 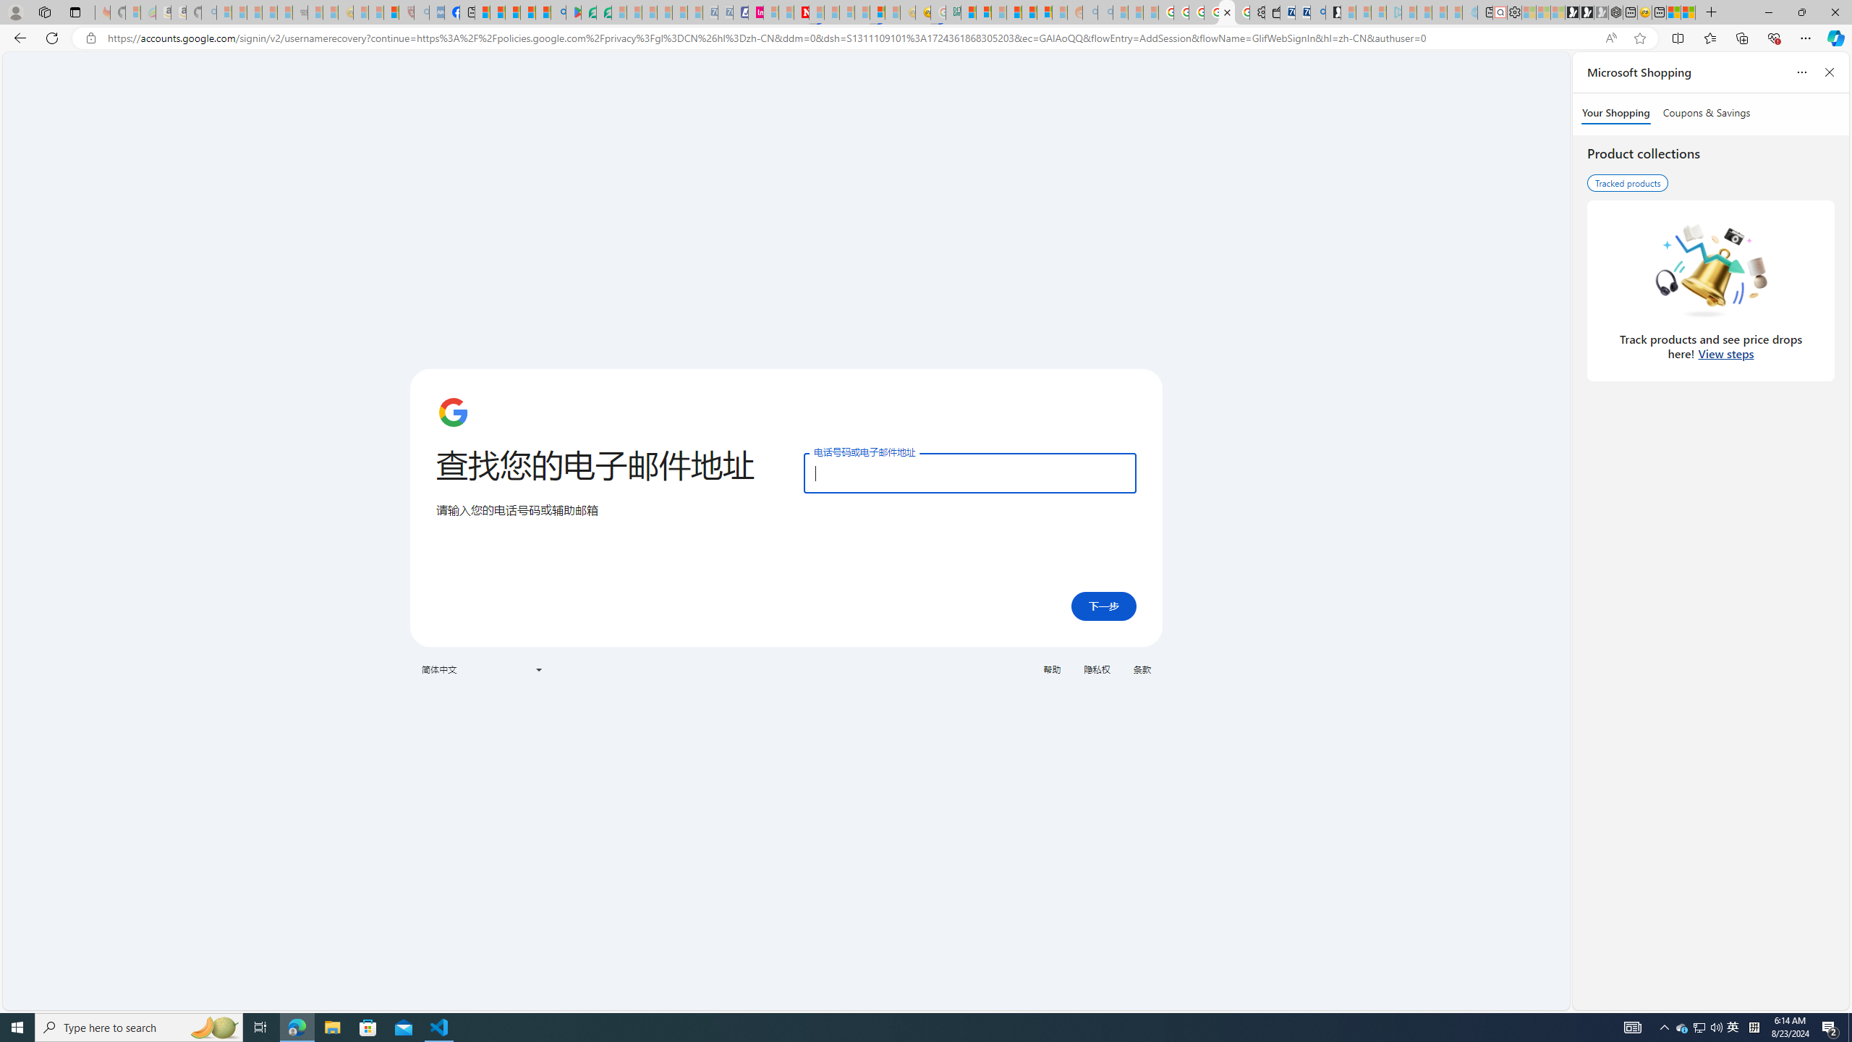 I want to click on Bluey: Let's Play! - Apps on Google Play, so click(x=573, y=12).